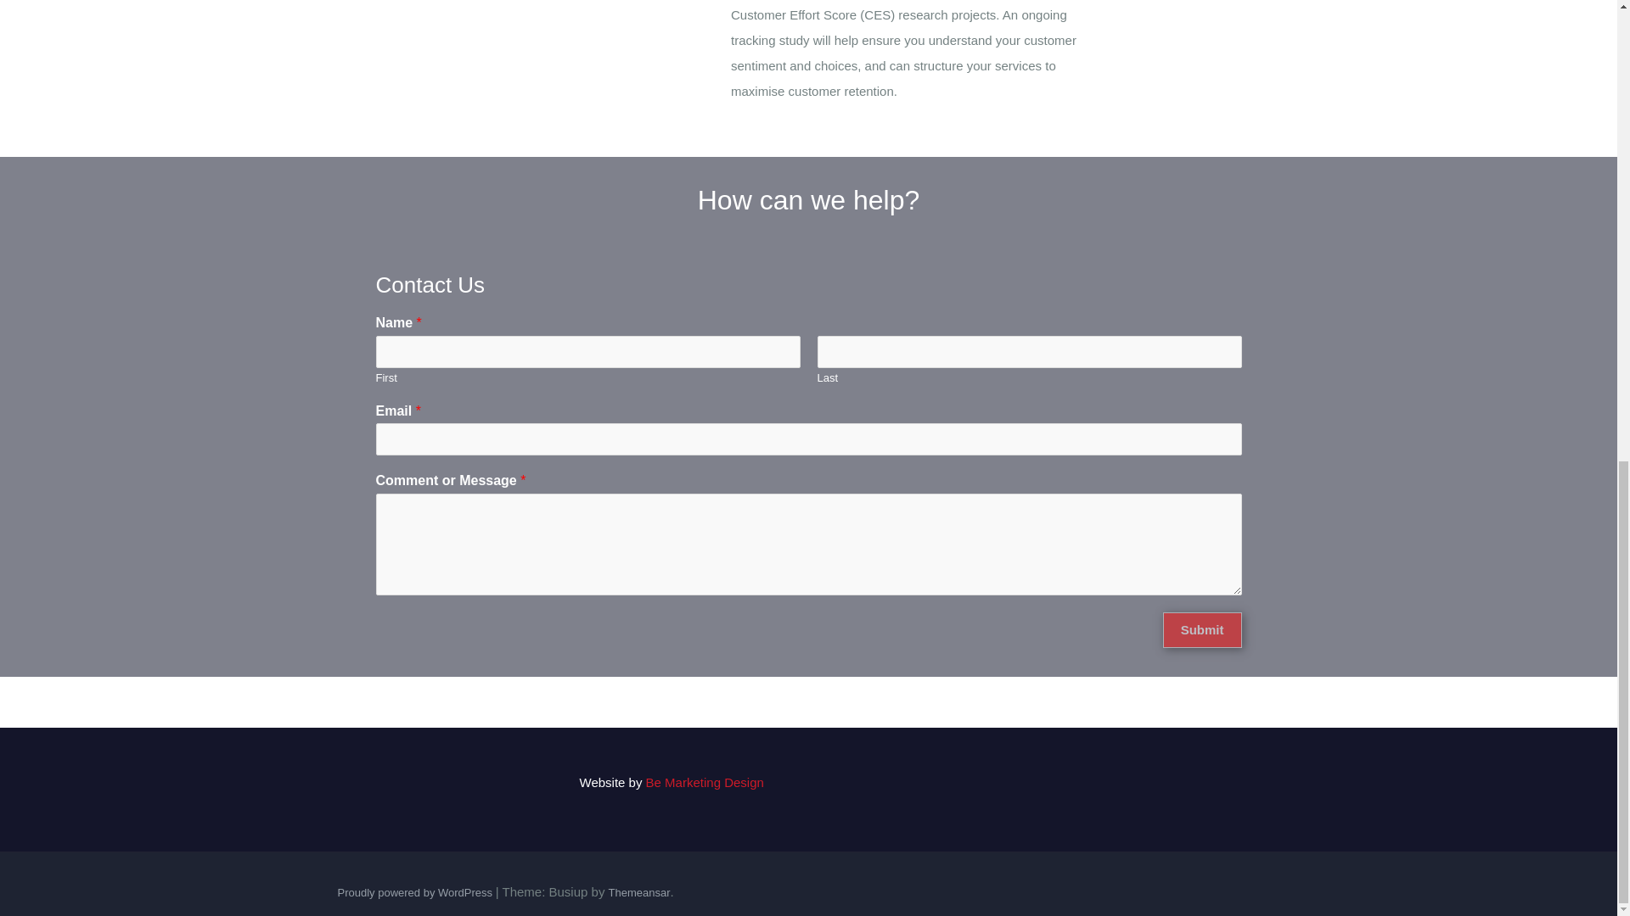 The height and width of the screenshot is (916, 1630). Describe the element at coordinates (416, 892) in the screenshot. I see `Proudly powered by WordPress` at that location.